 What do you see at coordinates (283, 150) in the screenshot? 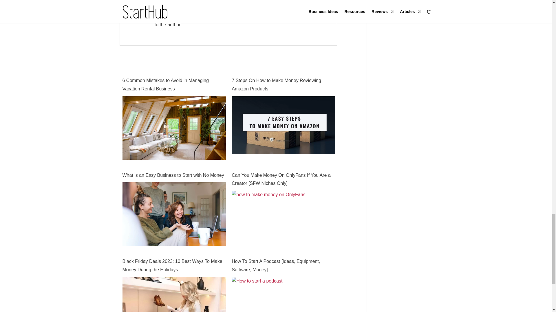
I see `7 Steps On How to Make Money Reviewing Amazon Products` at bounding box center [283, 150].